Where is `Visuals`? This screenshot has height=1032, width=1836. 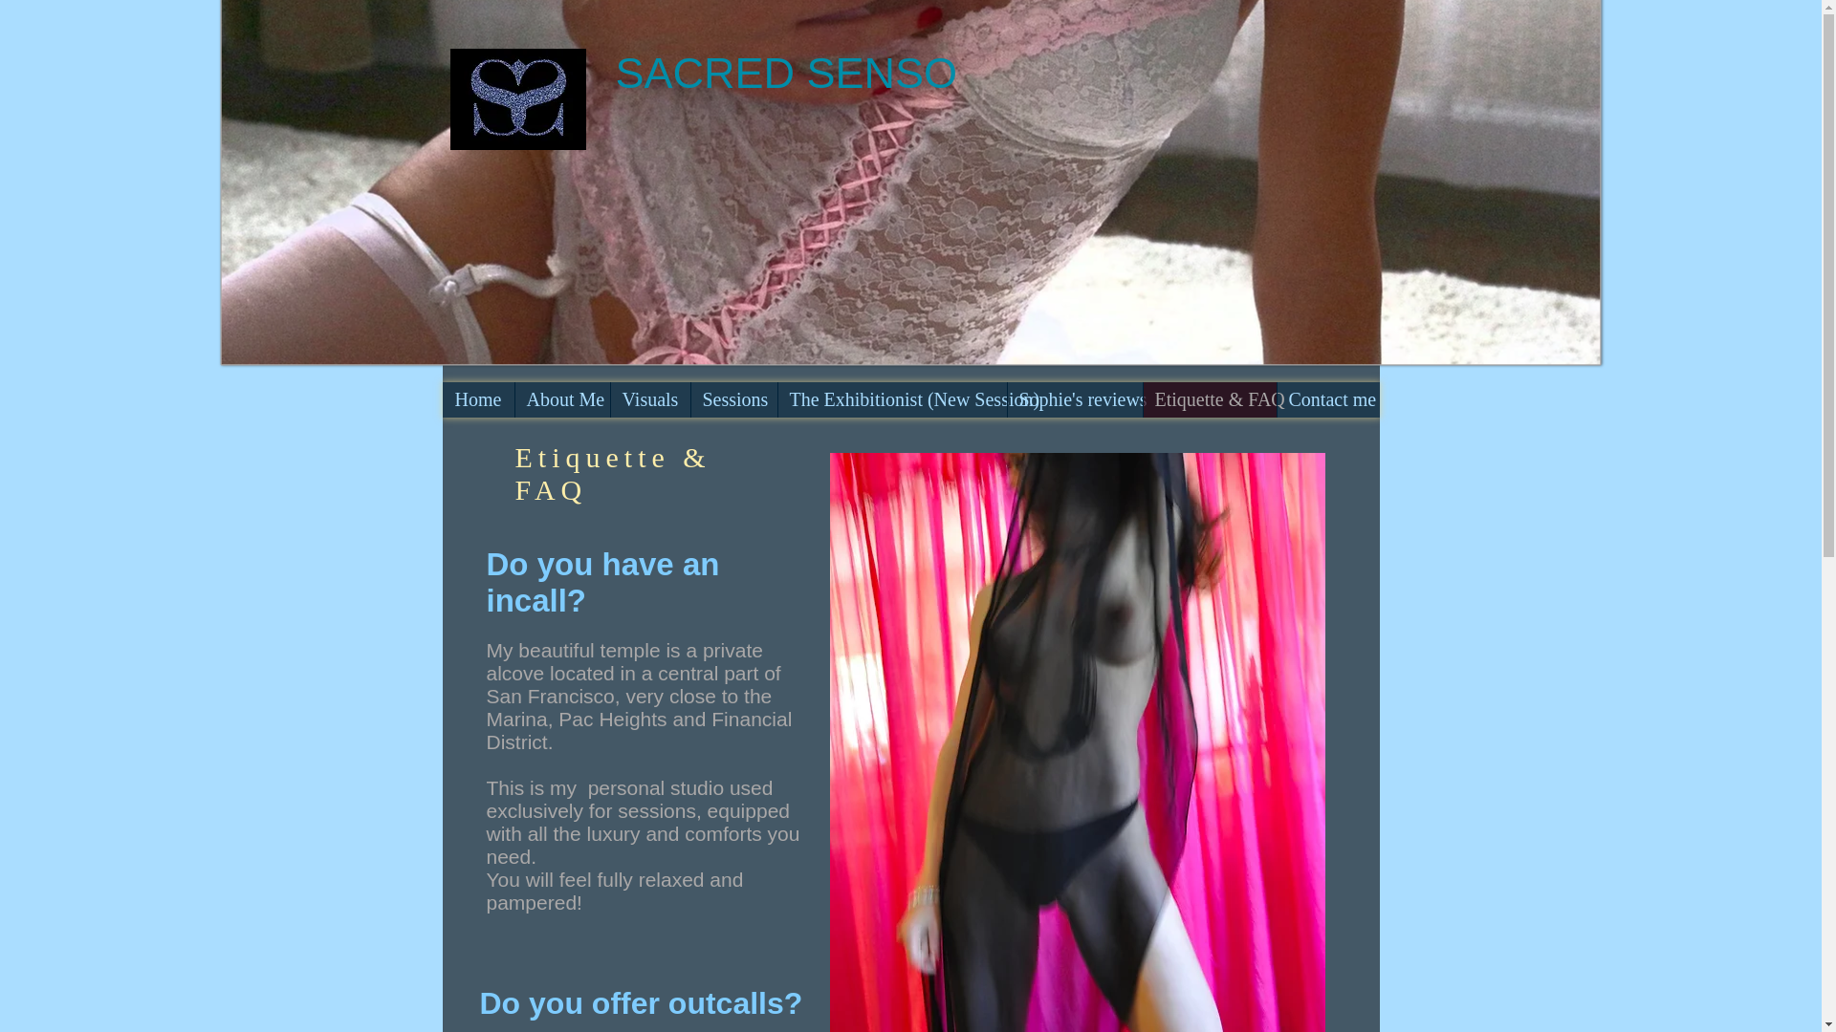 Visuals is located at coordinates (649, 399).